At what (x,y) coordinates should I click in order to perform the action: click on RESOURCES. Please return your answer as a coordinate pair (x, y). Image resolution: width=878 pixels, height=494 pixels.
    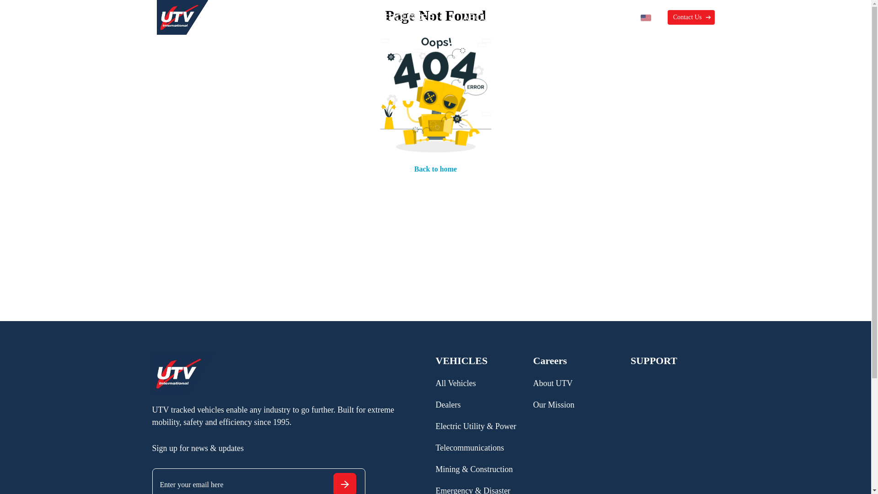
    Looking at the image, I should click on (405, 17).